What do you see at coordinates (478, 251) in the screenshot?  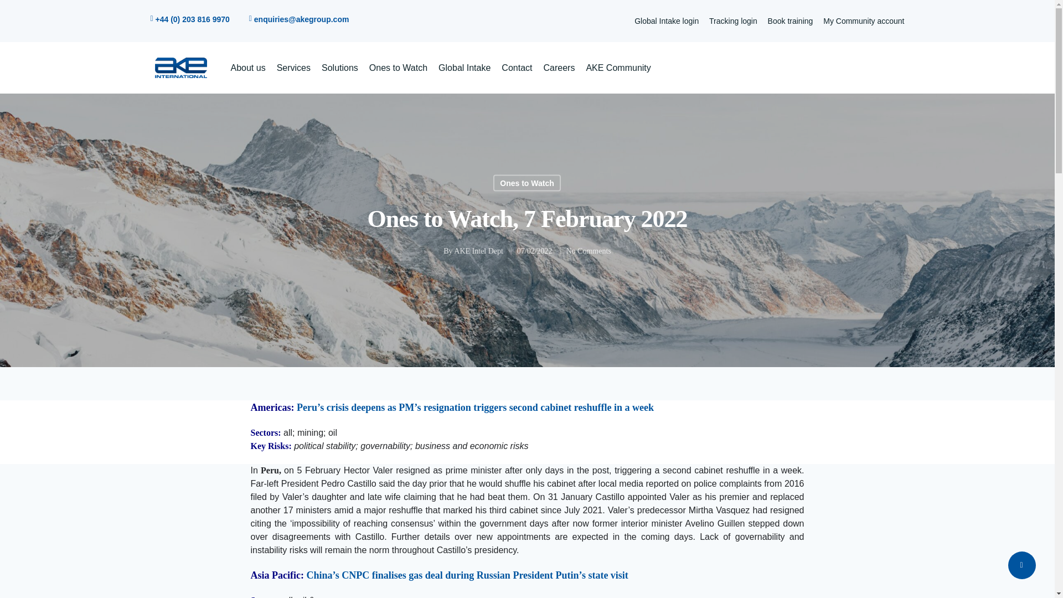 I see `AKE Intel Dept` at bounding box center [478, 251].